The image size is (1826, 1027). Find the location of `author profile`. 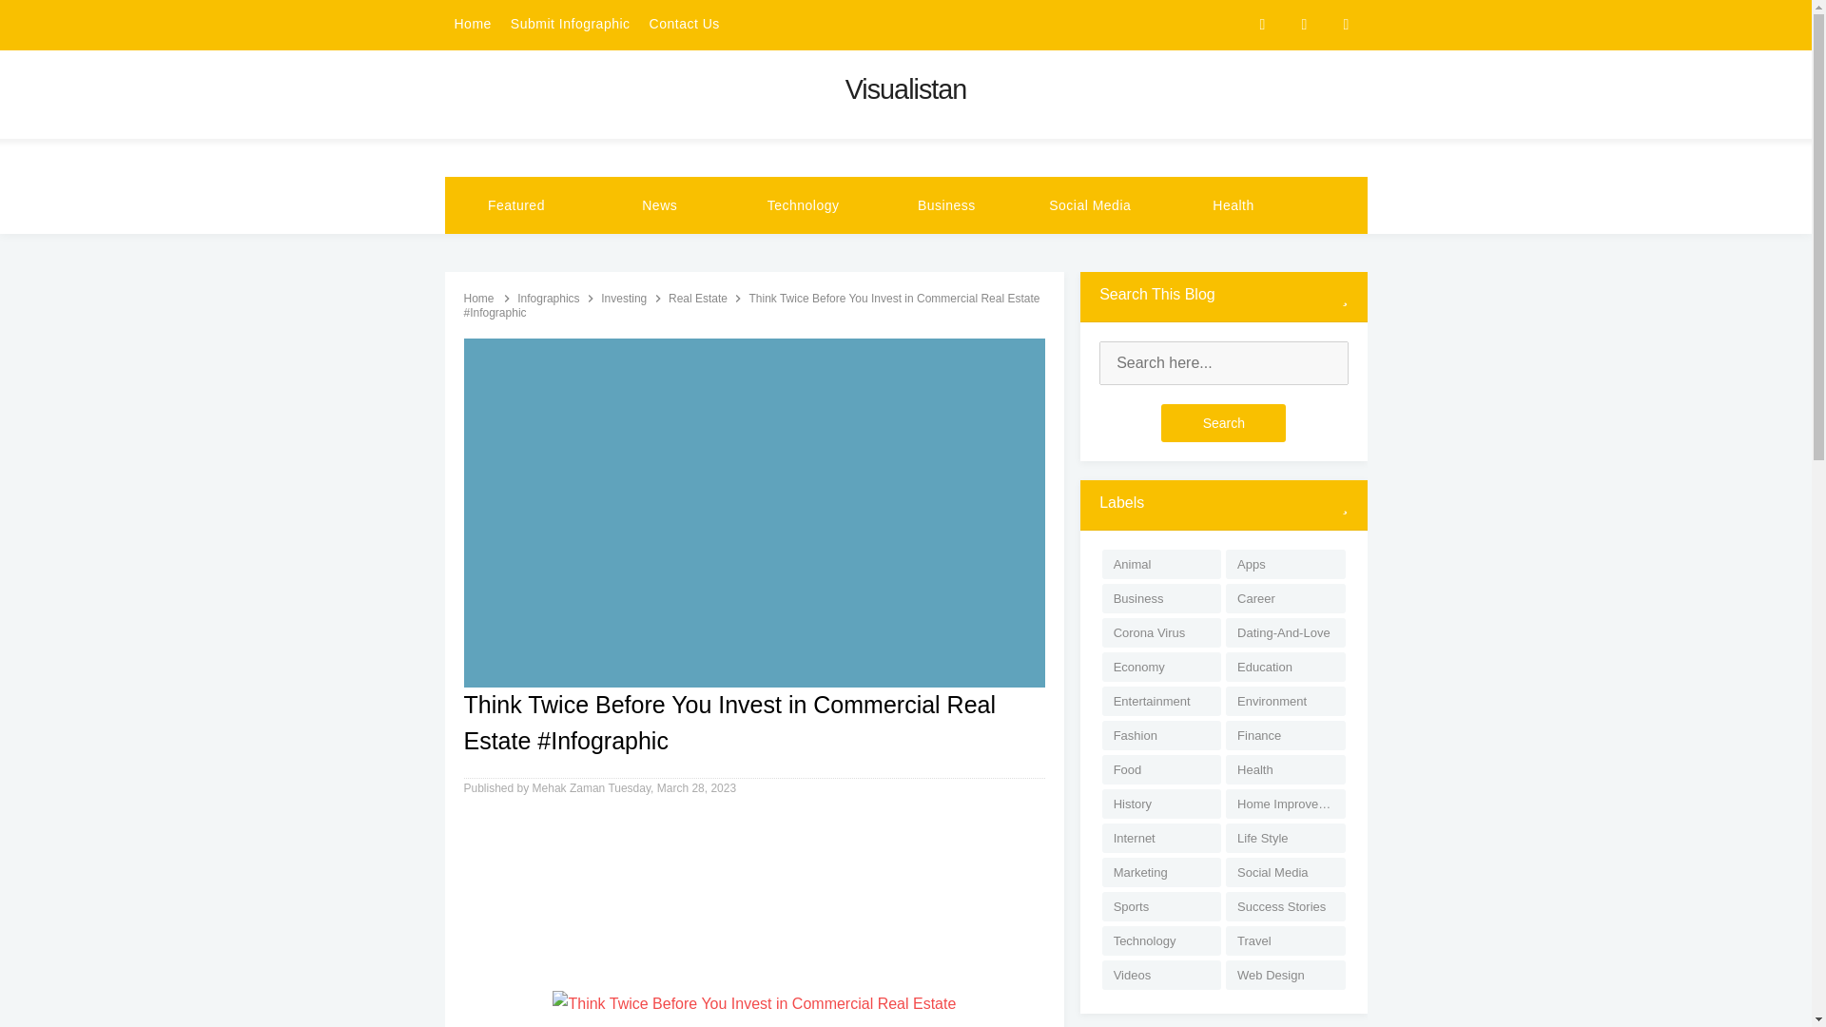

author profile is located at coordinates (571, 787).